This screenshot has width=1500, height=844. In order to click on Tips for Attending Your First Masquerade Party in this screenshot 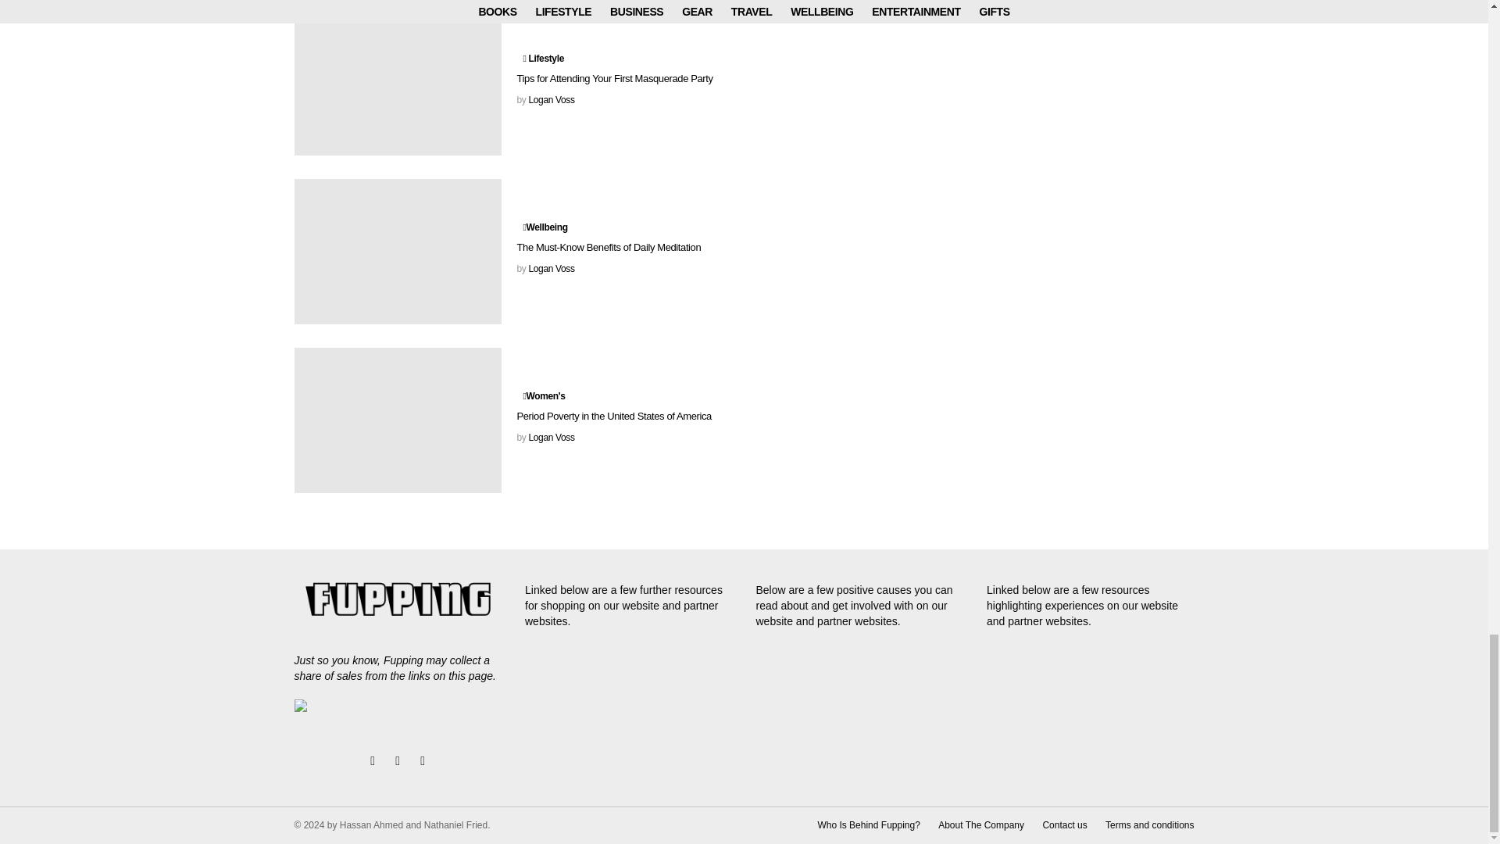, I will do `click(397, 82)`.